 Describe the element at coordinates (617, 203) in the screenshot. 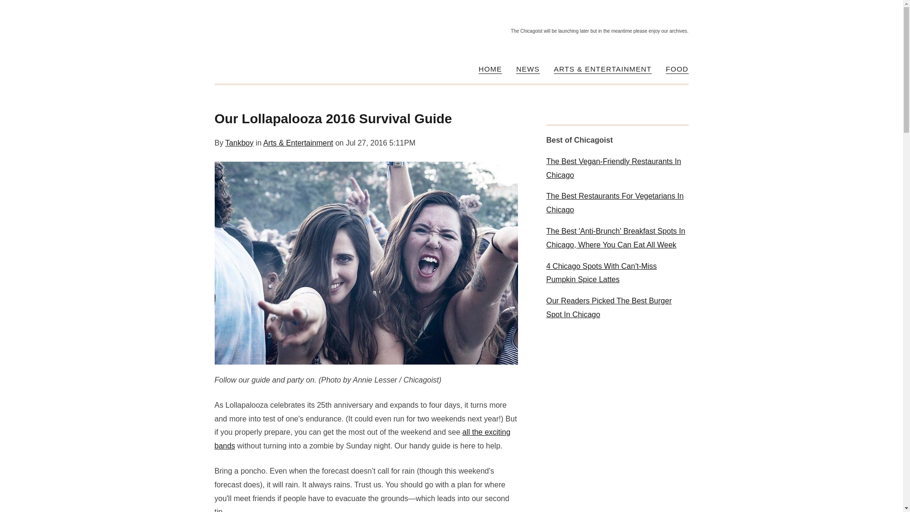

I see `The Best Restaurants For Vegetarians In Chicago` at that location.